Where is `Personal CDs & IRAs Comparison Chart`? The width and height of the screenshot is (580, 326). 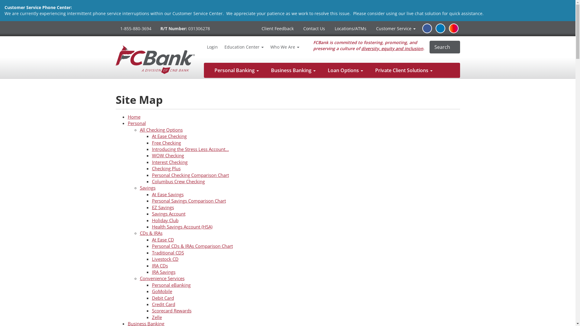 Personal CDs & IRAs Comparison Chart is located at coordinates (192, 246).